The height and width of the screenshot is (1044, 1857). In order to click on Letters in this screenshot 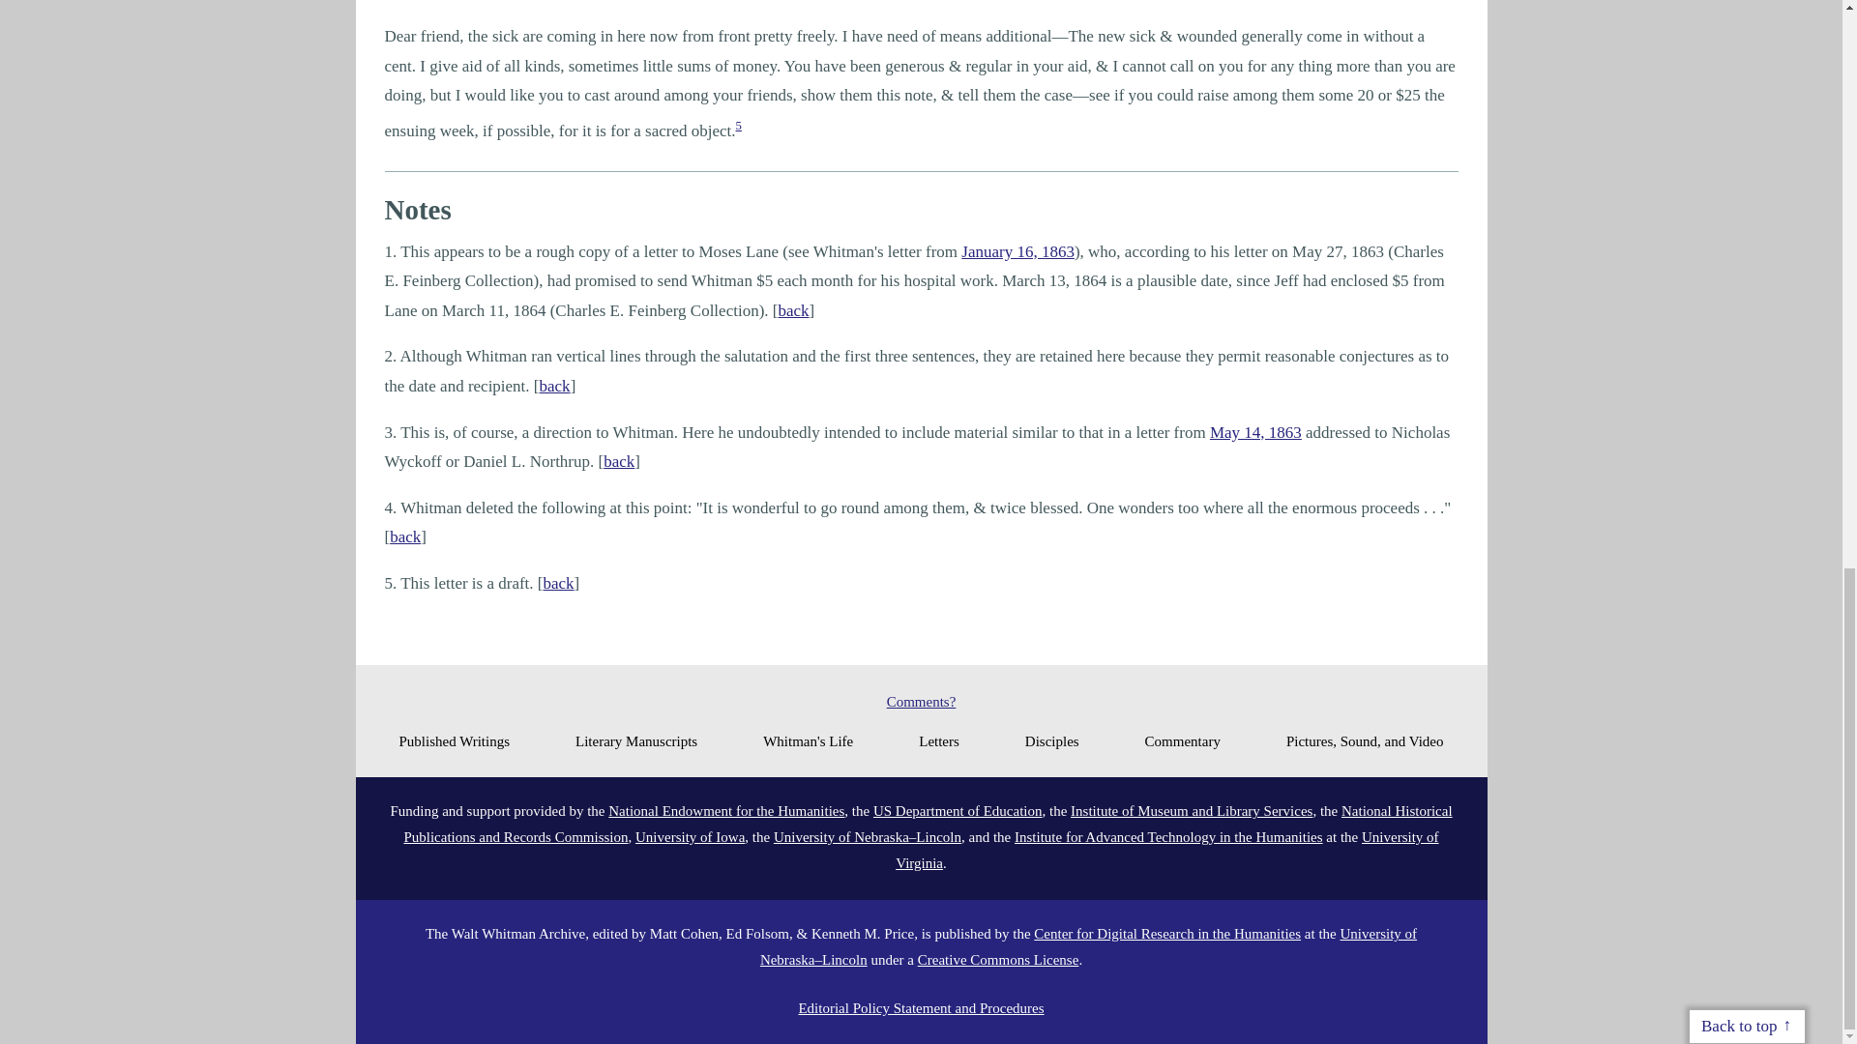, I will do `click(939, 740)`.